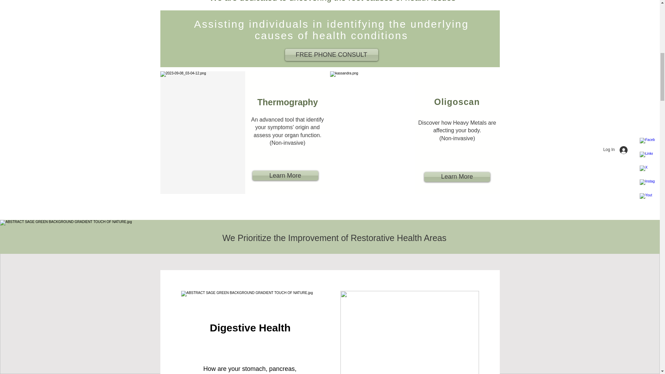  Describe the element at coordinates (285, 175) in the screenshot. I see `Learn More` at that location.